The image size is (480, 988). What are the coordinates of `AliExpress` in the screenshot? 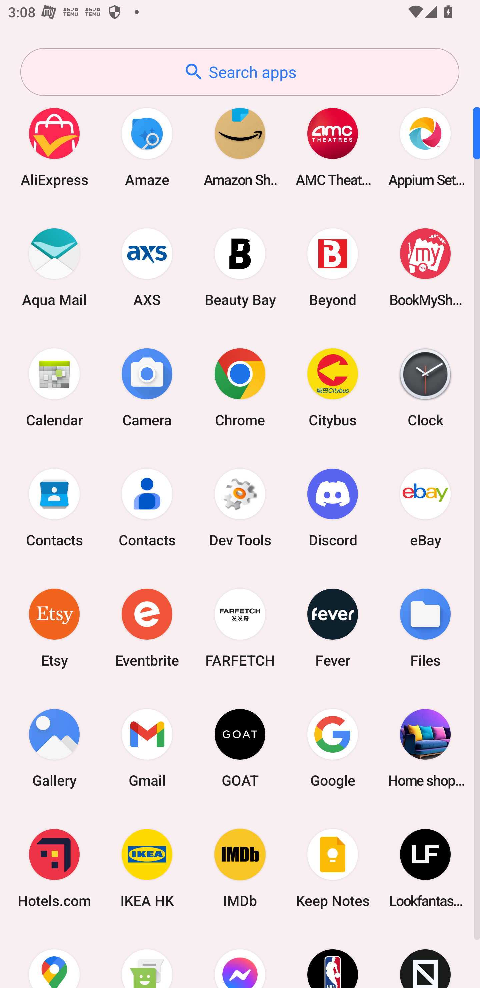 It's located at (54, 147).